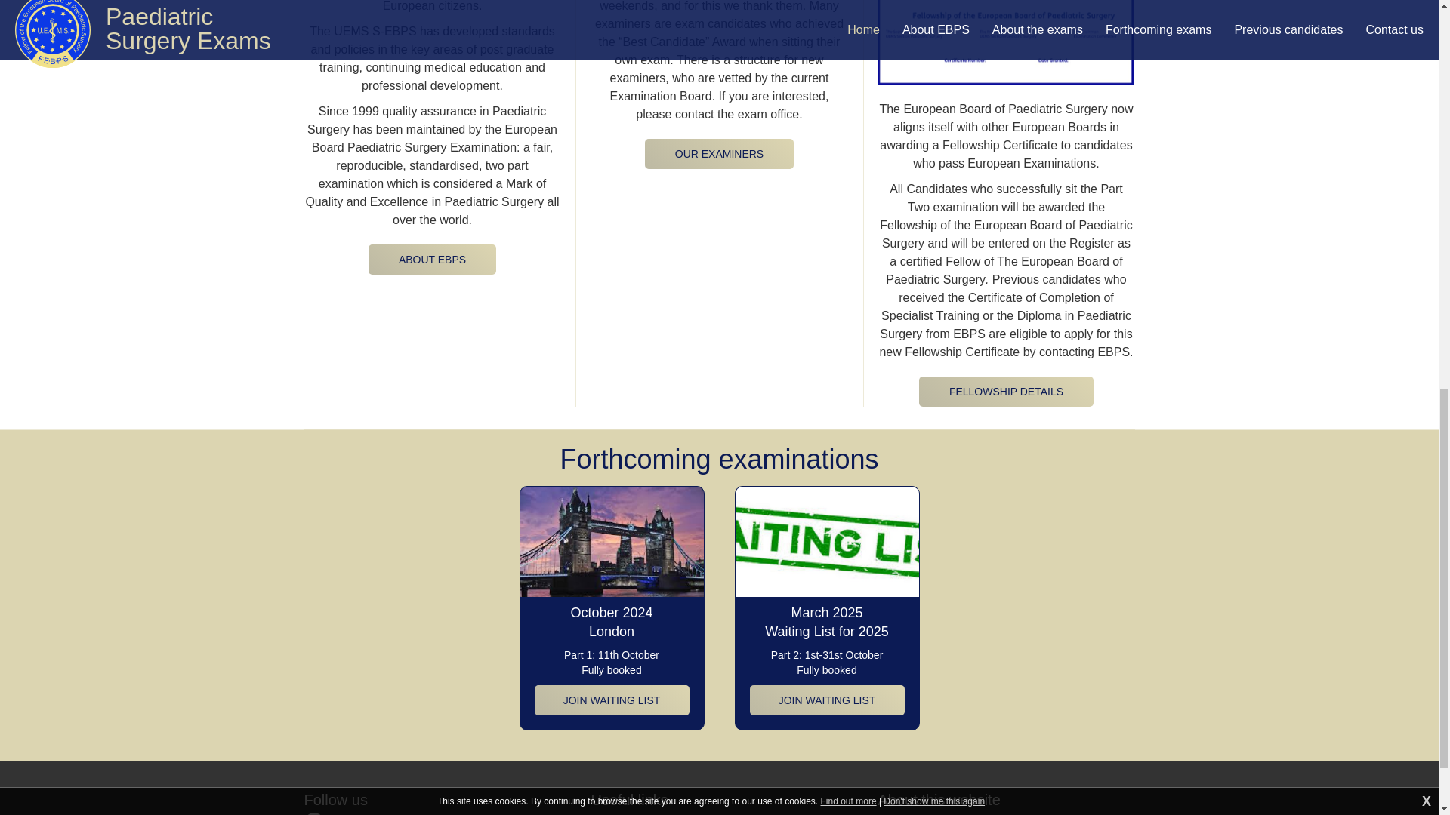 The width and height of the screenshot is (1450, 815). What do you see at coordinates (719, 153) in the screenshot?
I see `OUR EXAMINERS` at bounding box center [719, 153].